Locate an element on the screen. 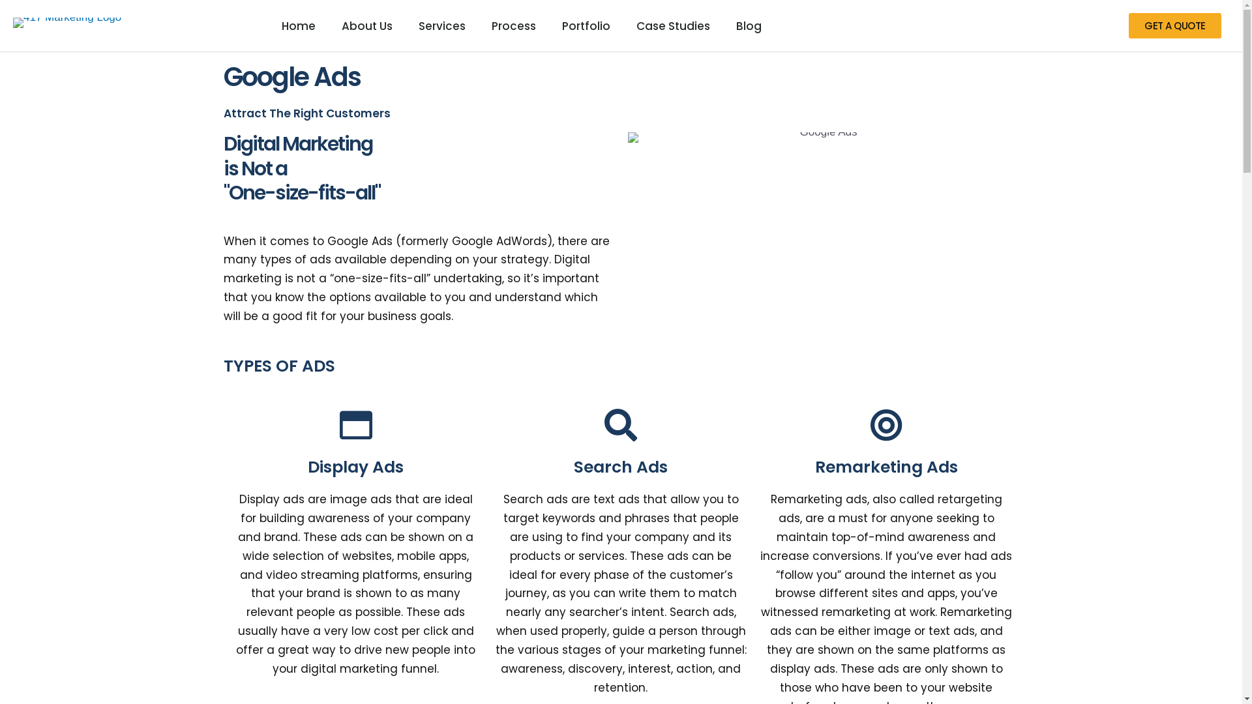  Case Studies is located at coordinates (673, 26).